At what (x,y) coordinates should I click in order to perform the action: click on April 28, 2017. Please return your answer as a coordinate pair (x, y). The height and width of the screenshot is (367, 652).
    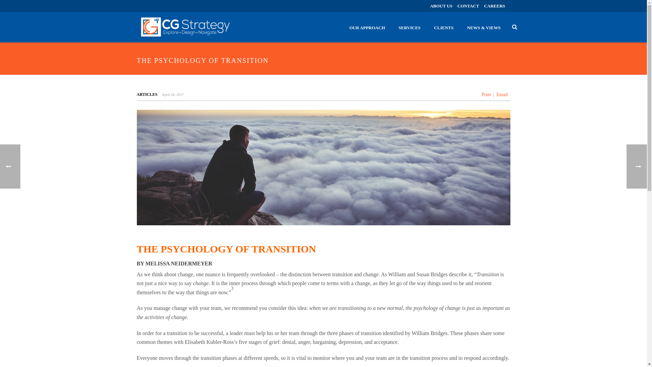
    Looking at the image, I should click on (173, 94).